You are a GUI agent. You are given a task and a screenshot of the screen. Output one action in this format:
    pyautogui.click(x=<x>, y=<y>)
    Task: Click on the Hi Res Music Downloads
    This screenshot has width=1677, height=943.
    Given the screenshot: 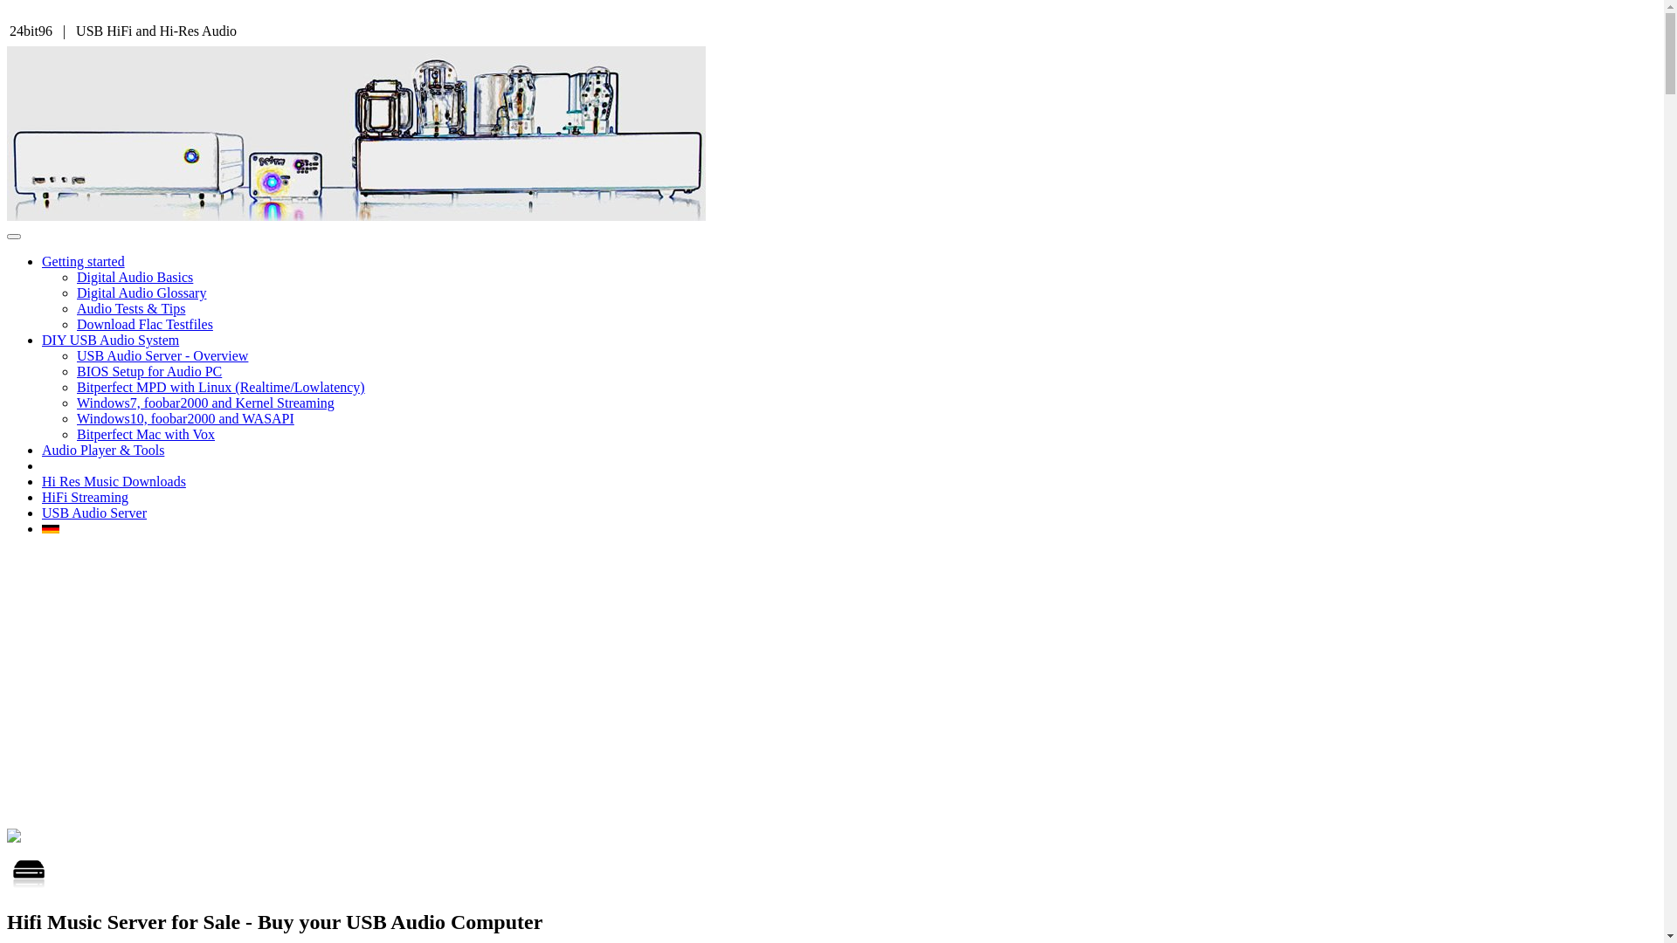 What is the action you would take?
    pyautogui.click(x=114, y=482)
    